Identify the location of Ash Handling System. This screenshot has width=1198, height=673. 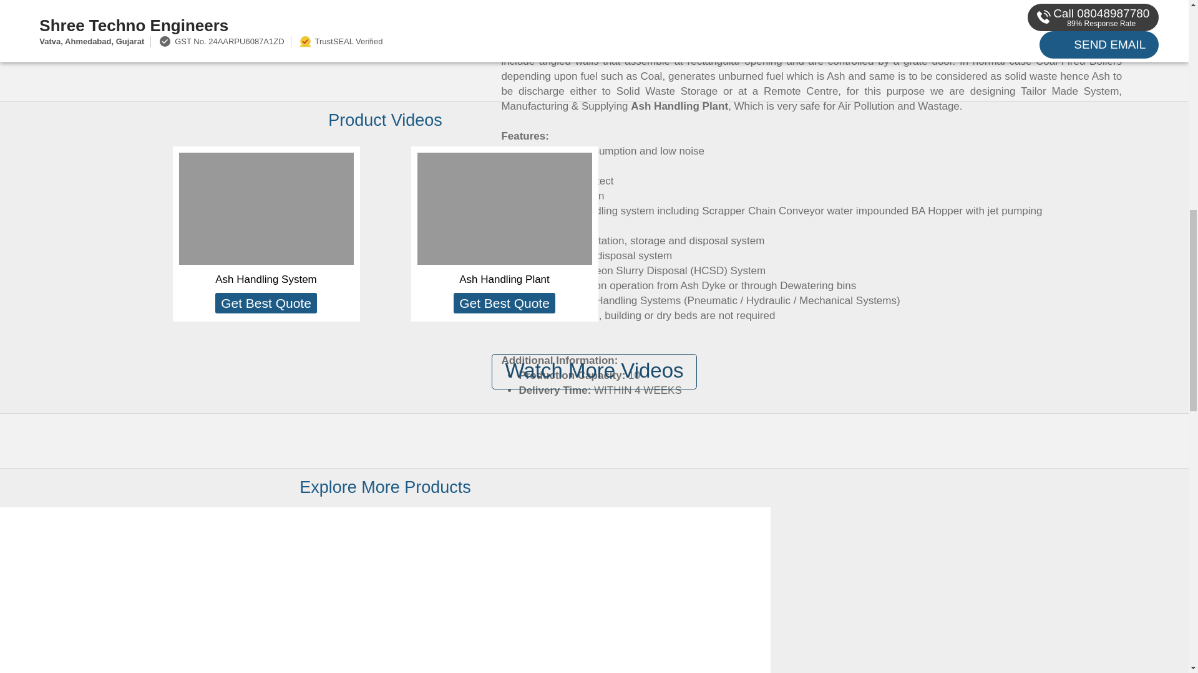
(266, 279).